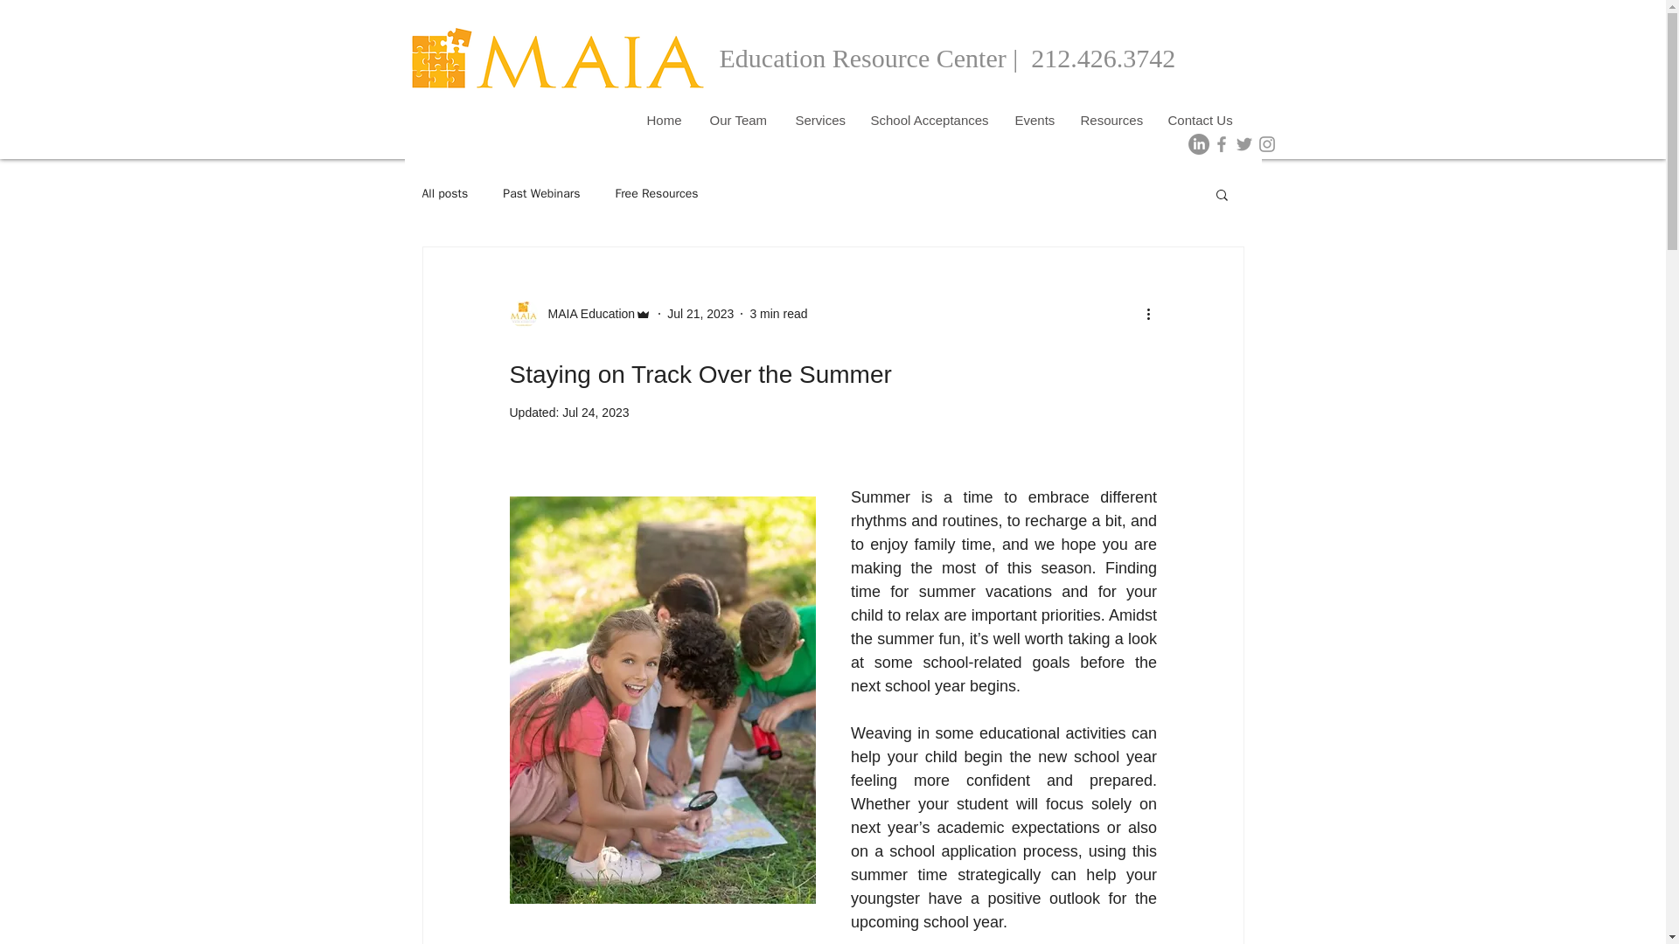 This screenshot has height=944, width=1679. Describe the element at coordinates (595, 413) in the screenshot. I see `Jul 24, 2023` at that location.